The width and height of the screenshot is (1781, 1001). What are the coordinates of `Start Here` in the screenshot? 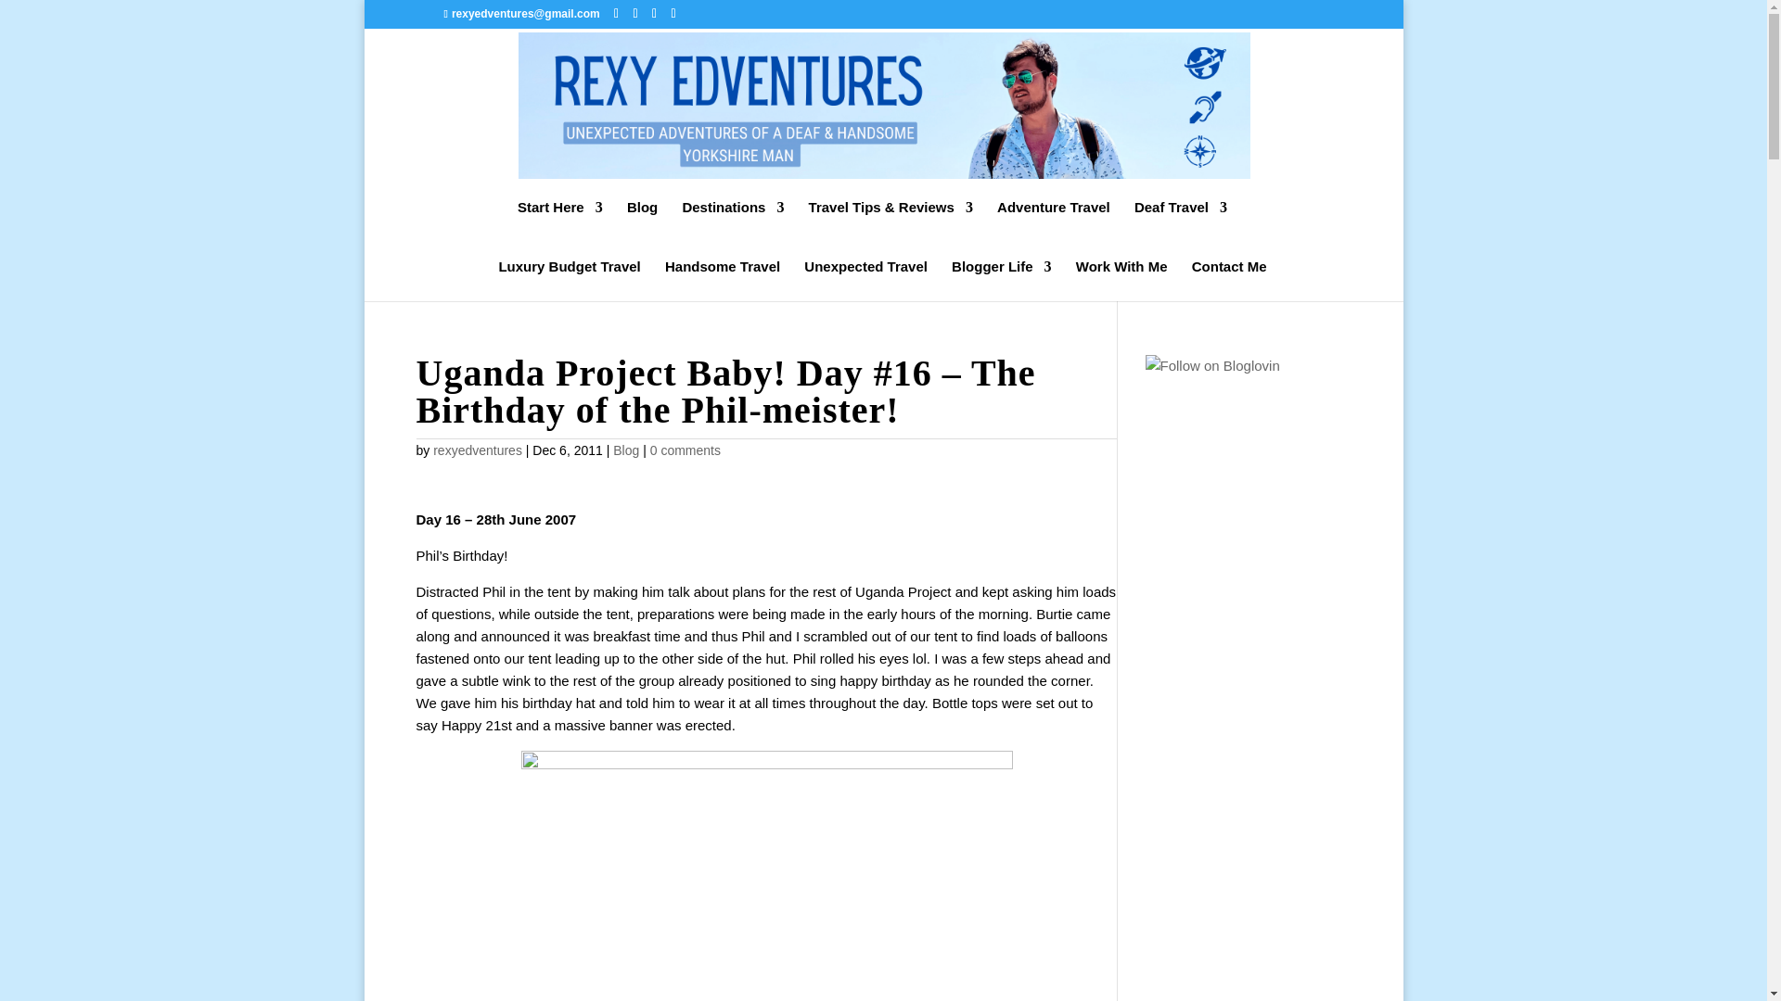 It's located at (560, 222).